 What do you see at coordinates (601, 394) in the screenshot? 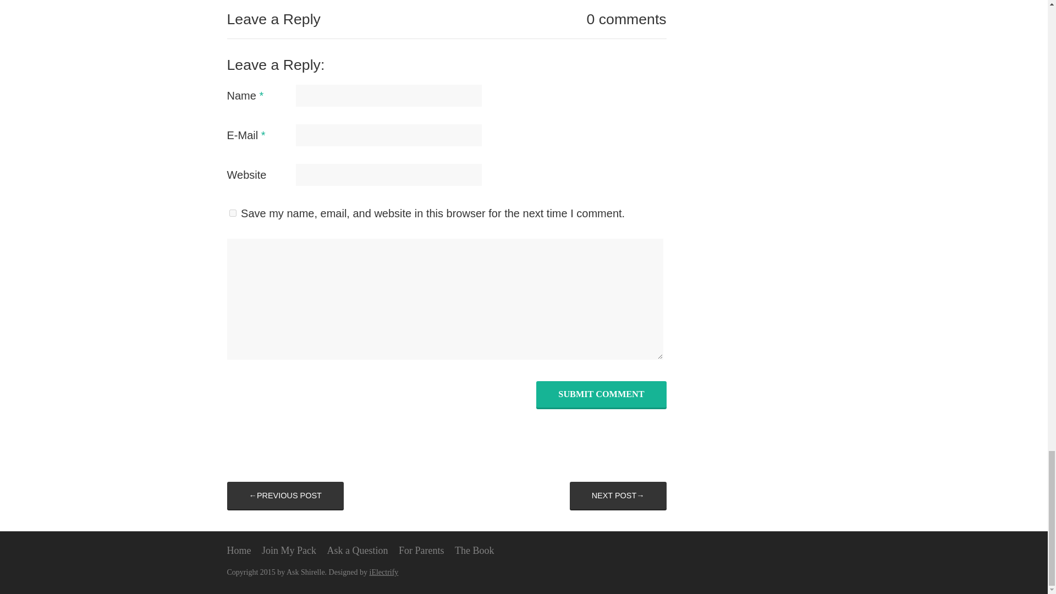
I see `SUBMIT COMMENT` at bounding box center [601, 394].